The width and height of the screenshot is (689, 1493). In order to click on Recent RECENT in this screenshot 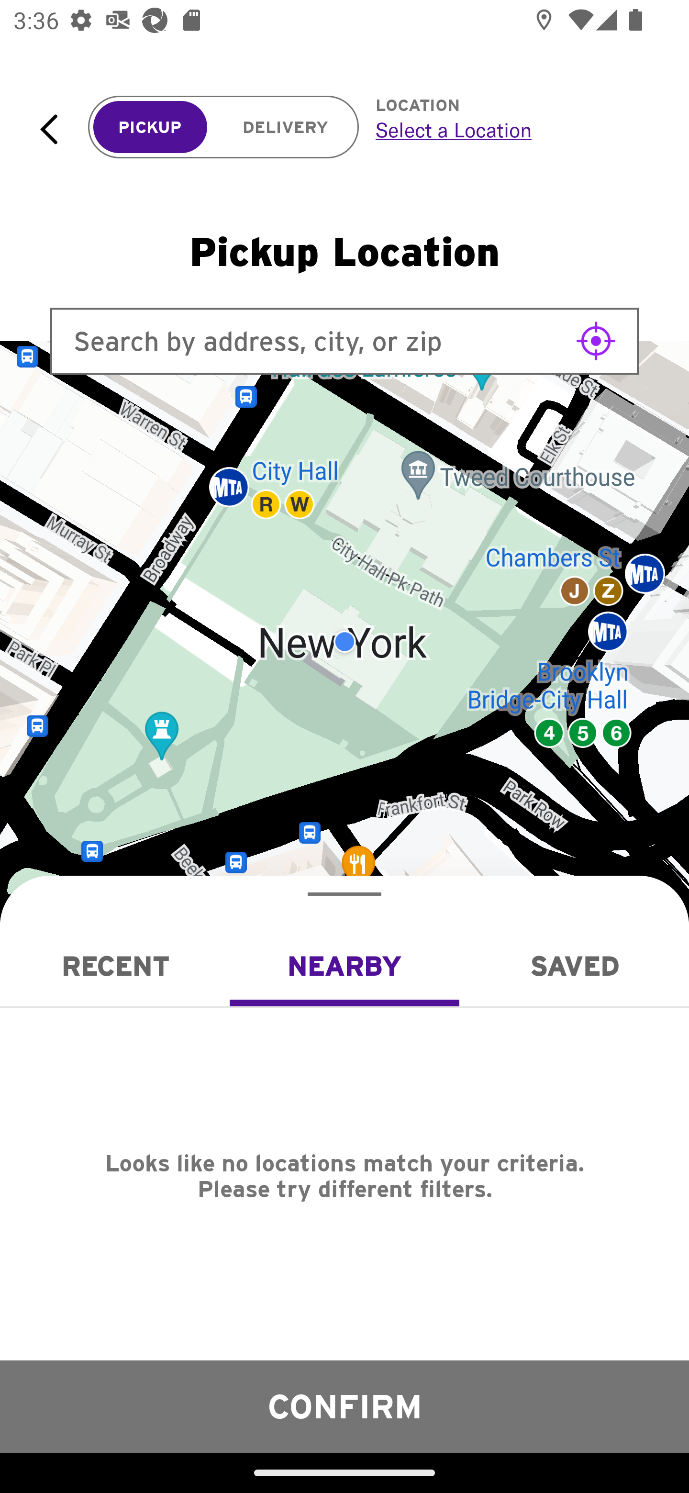, I will do `click(115, 966)`.